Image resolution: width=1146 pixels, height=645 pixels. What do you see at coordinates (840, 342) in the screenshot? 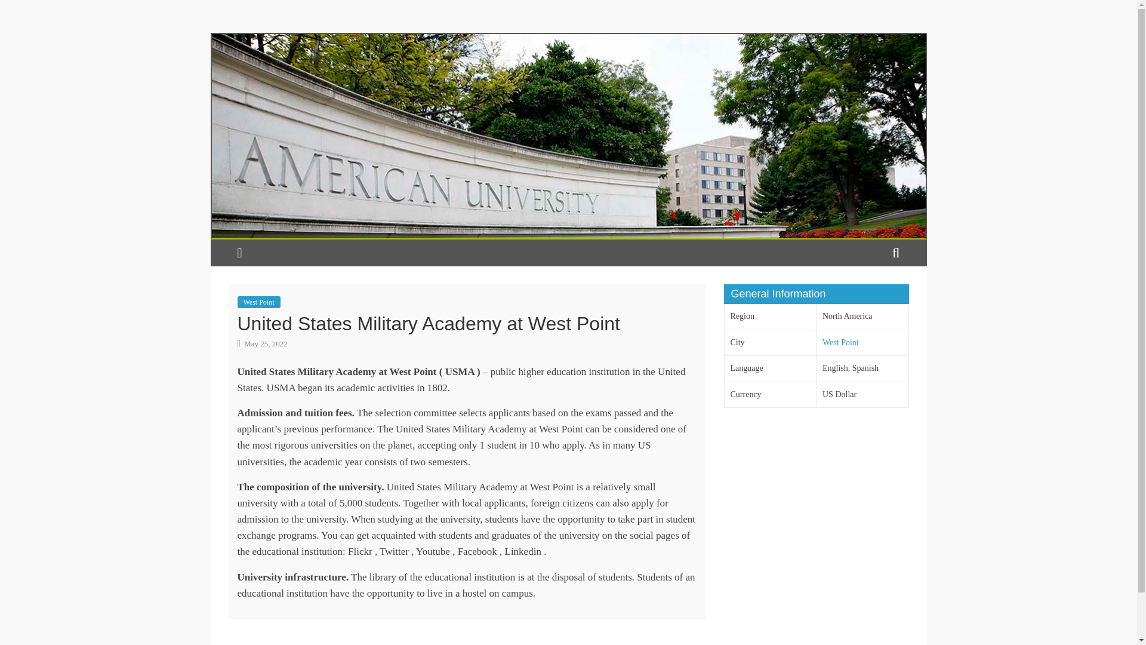
I see `West Point` at bounding box center [840, 342].